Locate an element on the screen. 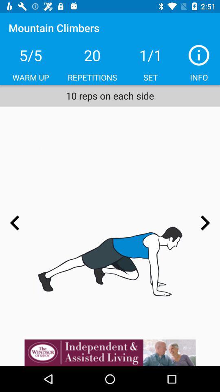  go forward is located at coordinates (205, 223).